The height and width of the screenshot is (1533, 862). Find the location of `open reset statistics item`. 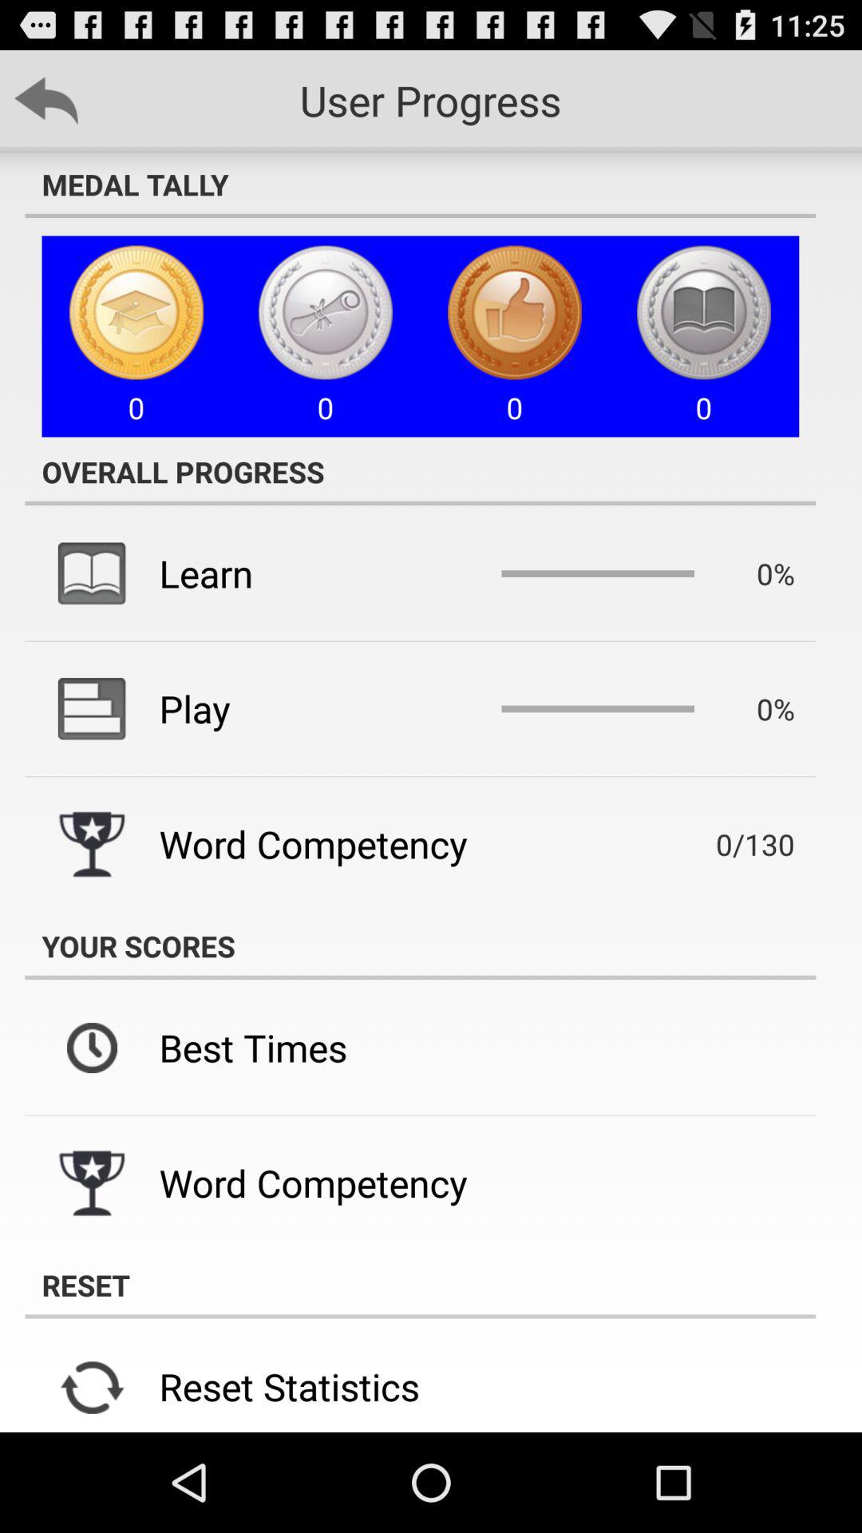

open reset statistics item is located at coordinates (289, 1386).